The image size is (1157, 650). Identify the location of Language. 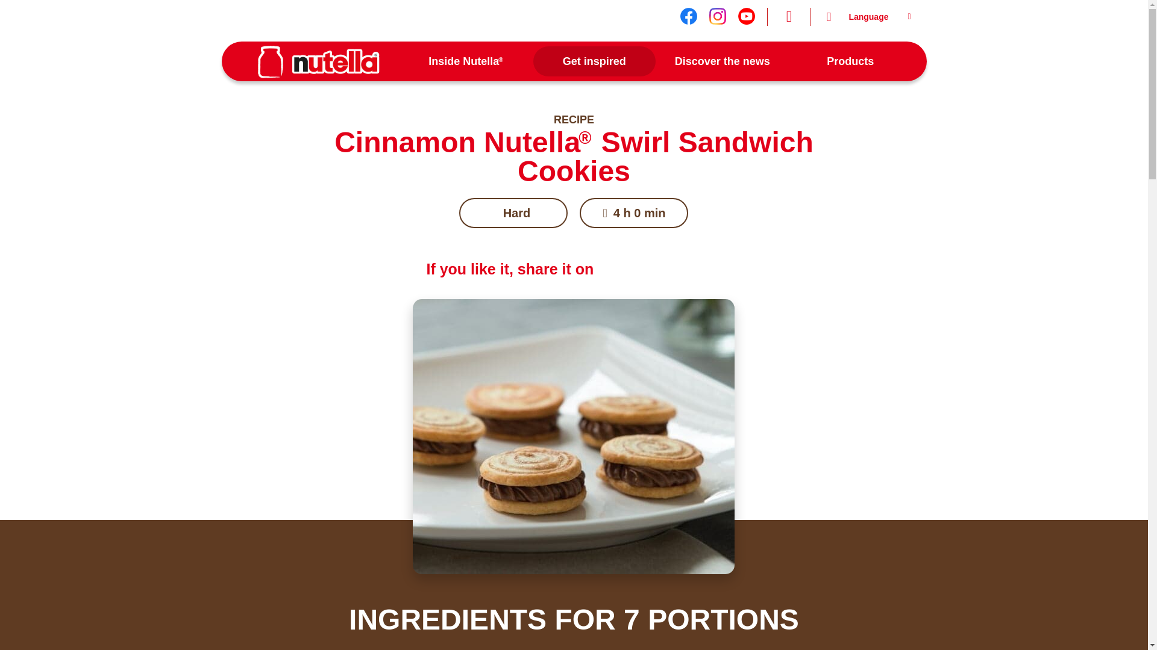
(868, 17).